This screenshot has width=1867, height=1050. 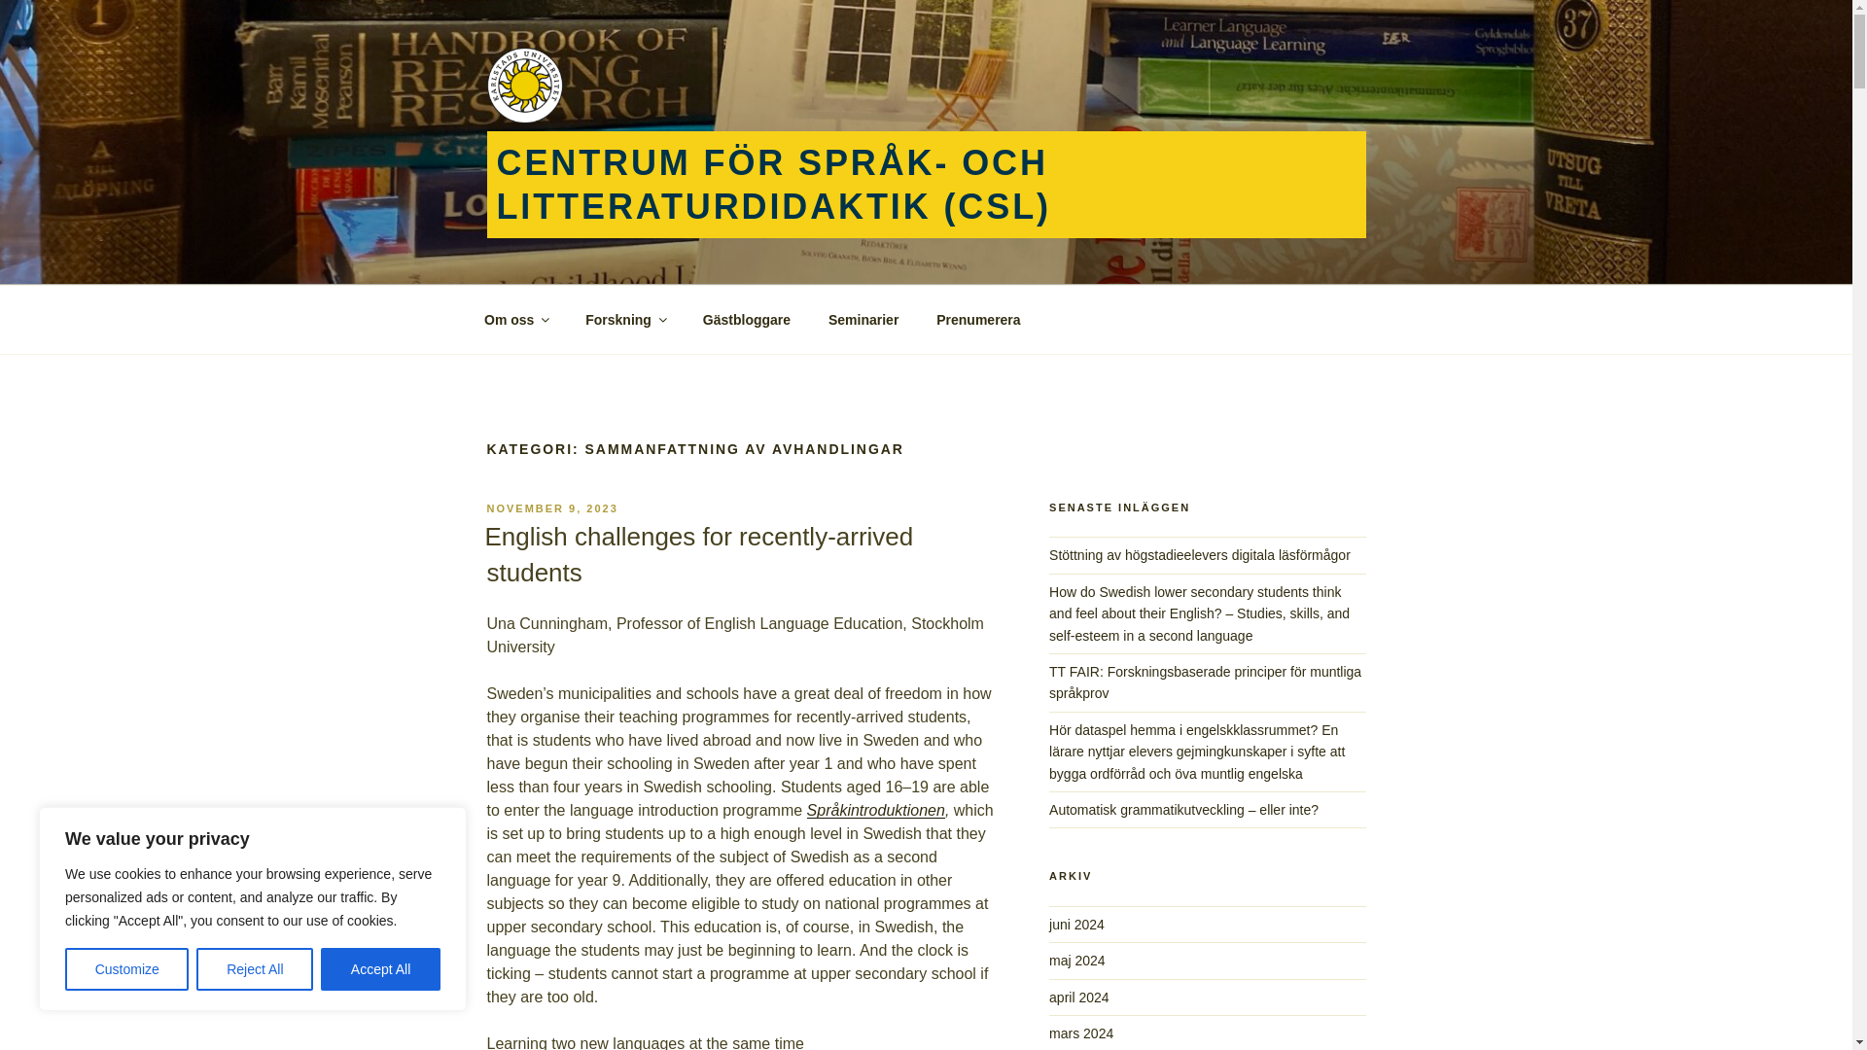 I want to click on Customize, so click(x=126, y=969).